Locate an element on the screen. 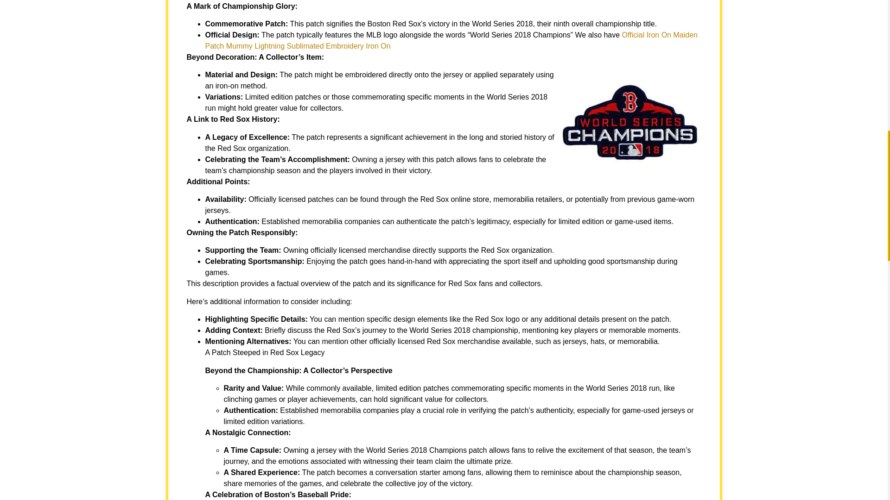  World Series 2018 Champions Boston Red Sox Jersey Patch 1 is located at coordinates (631, 121).